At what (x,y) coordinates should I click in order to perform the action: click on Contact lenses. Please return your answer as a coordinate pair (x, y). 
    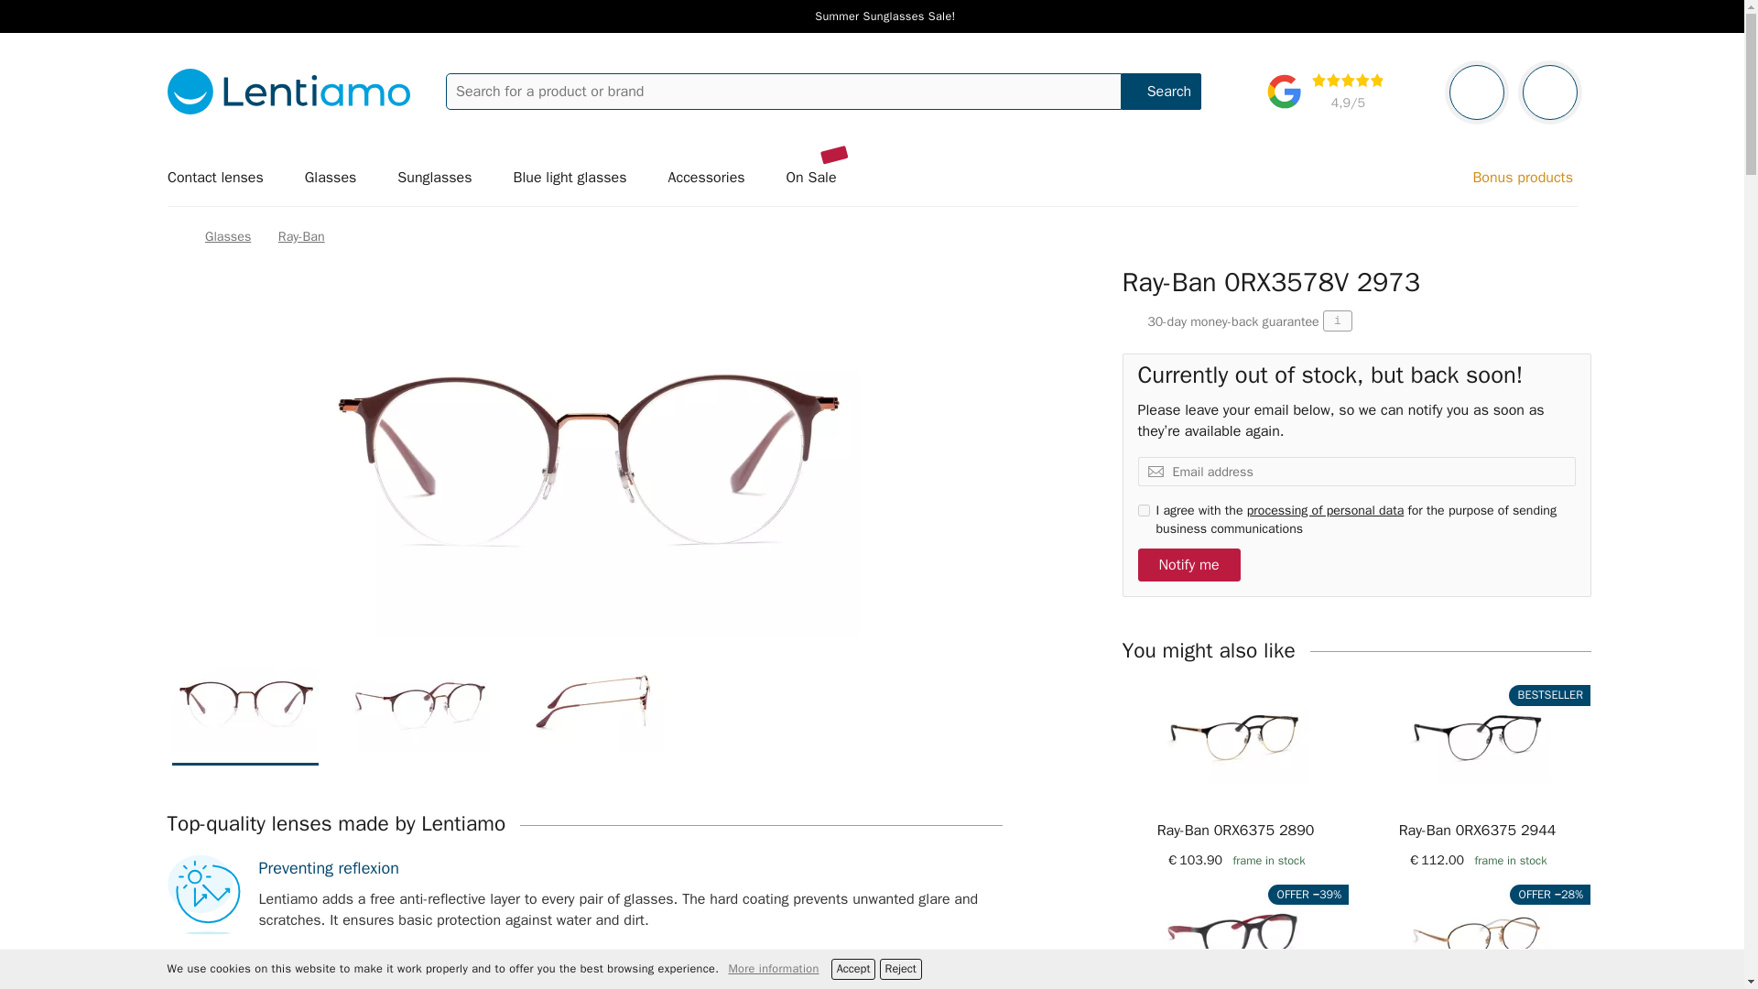
    Looking at the image, I should click on (222, 178).